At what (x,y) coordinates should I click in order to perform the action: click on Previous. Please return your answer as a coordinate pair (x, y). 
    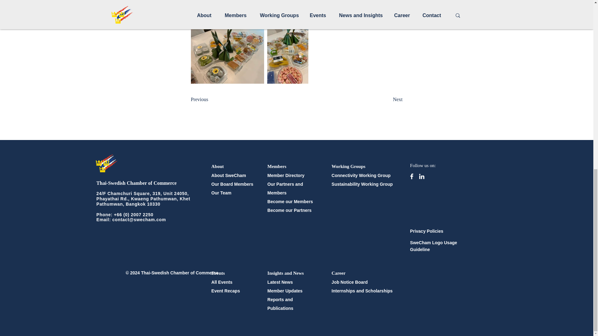
    Looking at the image, I should click on (211, 100).